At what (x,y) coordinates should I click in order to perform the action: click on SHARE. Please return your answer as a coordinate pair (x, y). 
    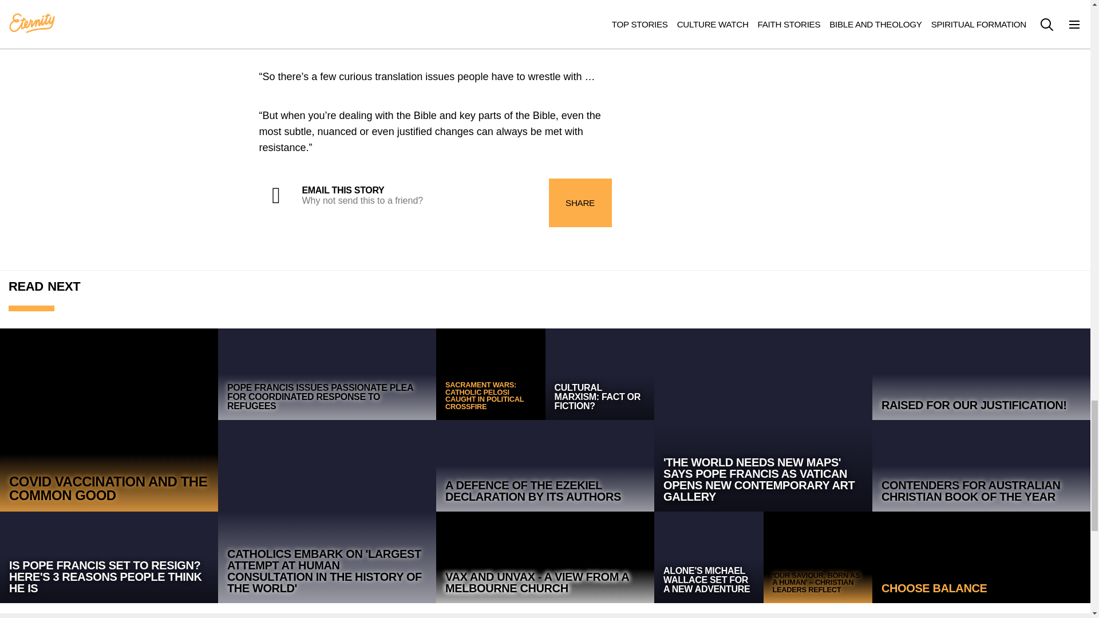
    Looking at the image, I should click on (579, 203).